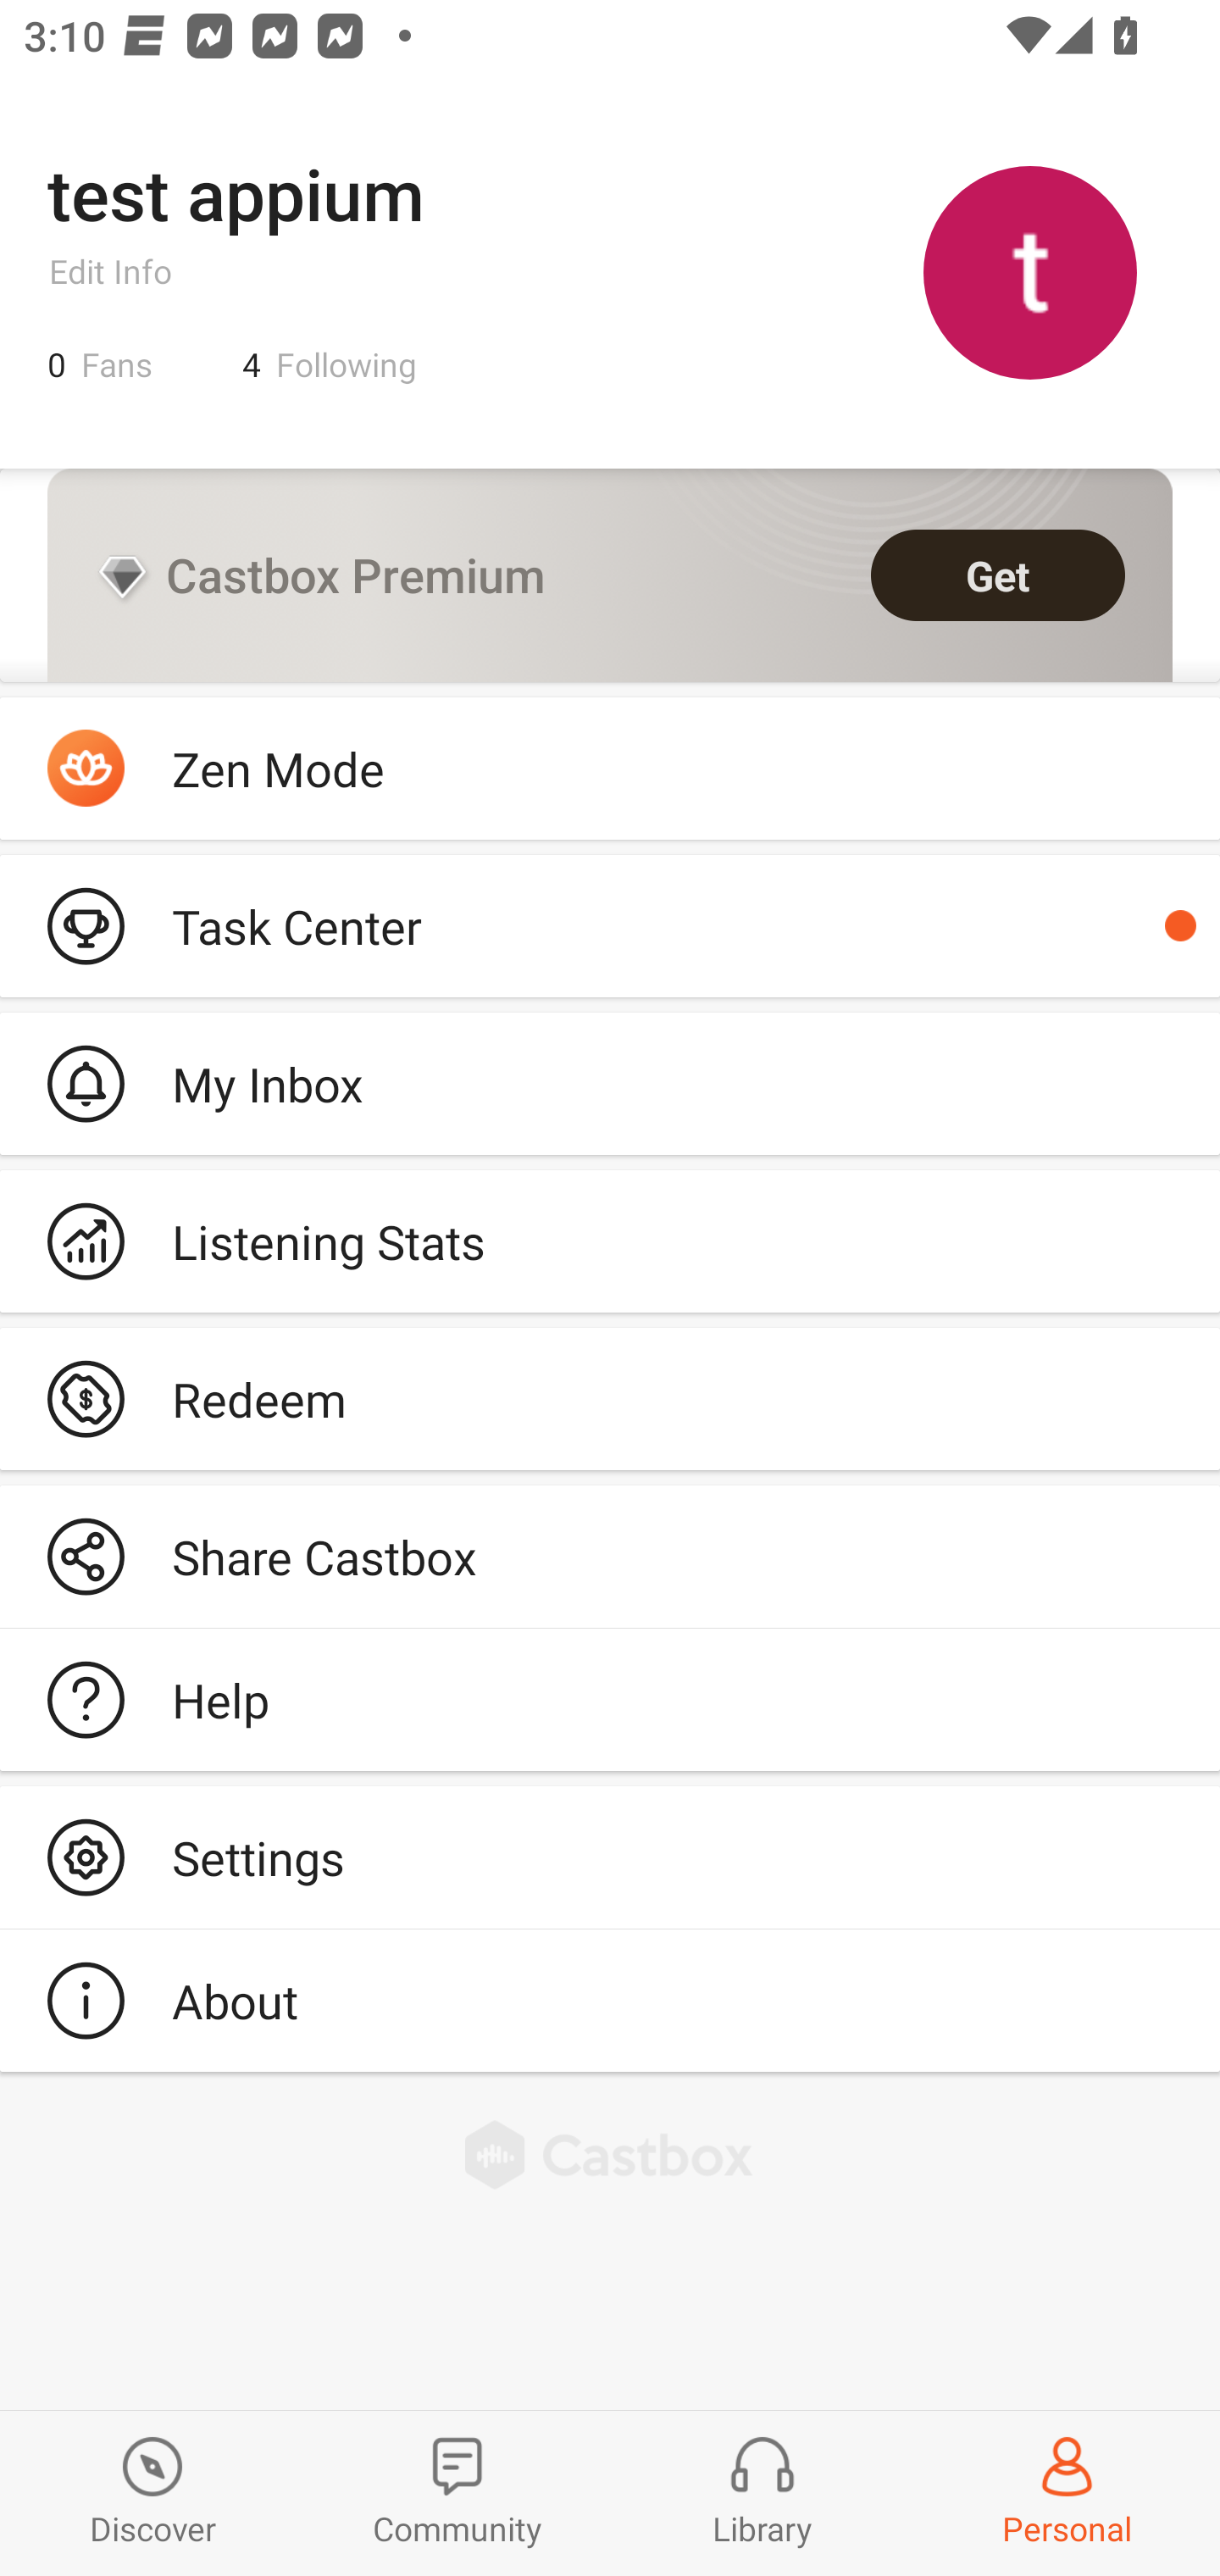 The height and width of the screenshot is (2576, 1220). I want to click on Castbox Premium Get, so click(610, 575).